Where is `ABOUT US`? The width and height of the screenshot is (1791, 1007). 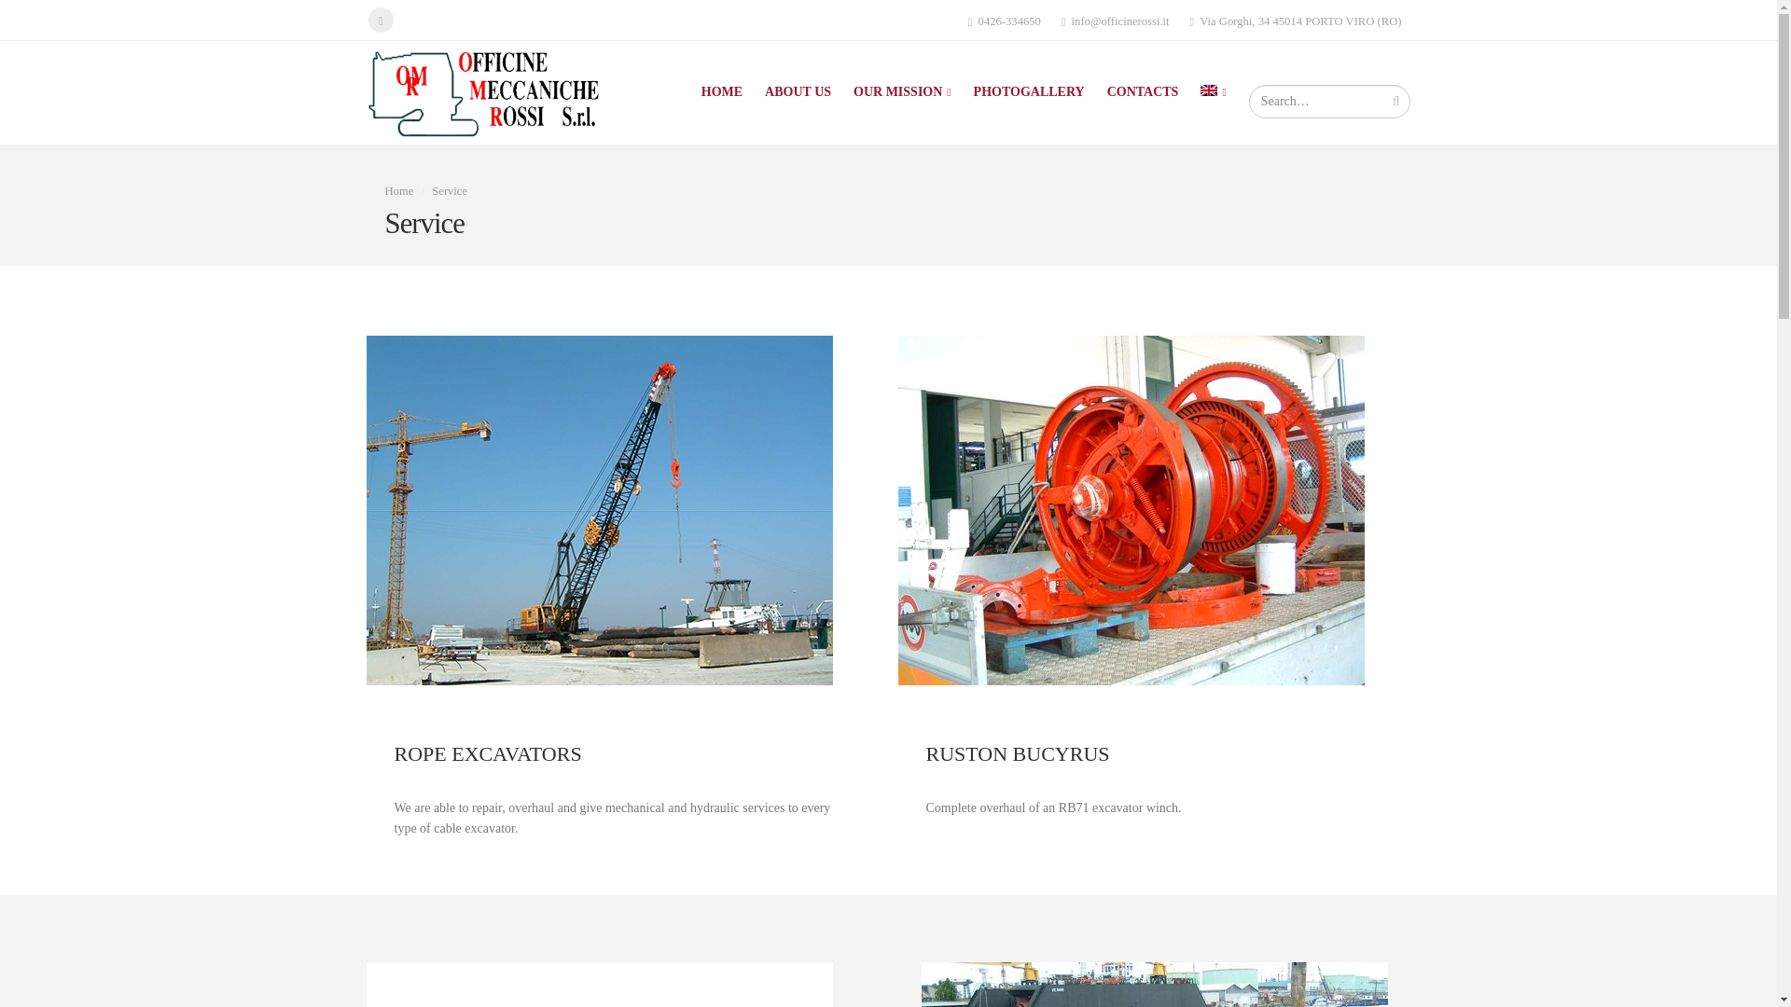
ABOUT US is located at coordinates (798, 80).